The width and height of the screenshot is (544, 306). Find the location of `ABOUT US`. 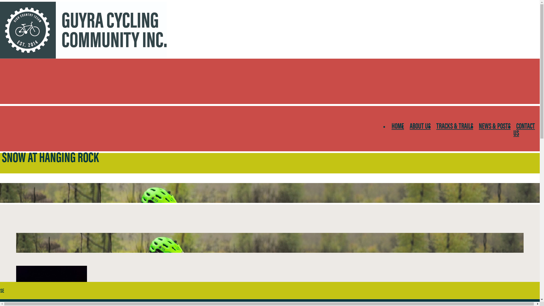

ABOUT US is located at coordinates (420, 126).